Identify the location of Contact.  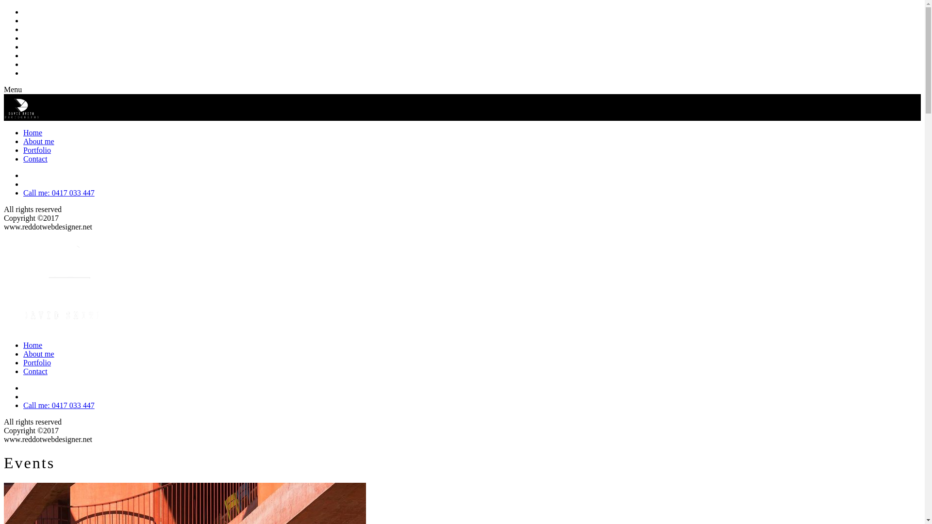
(35, 159).